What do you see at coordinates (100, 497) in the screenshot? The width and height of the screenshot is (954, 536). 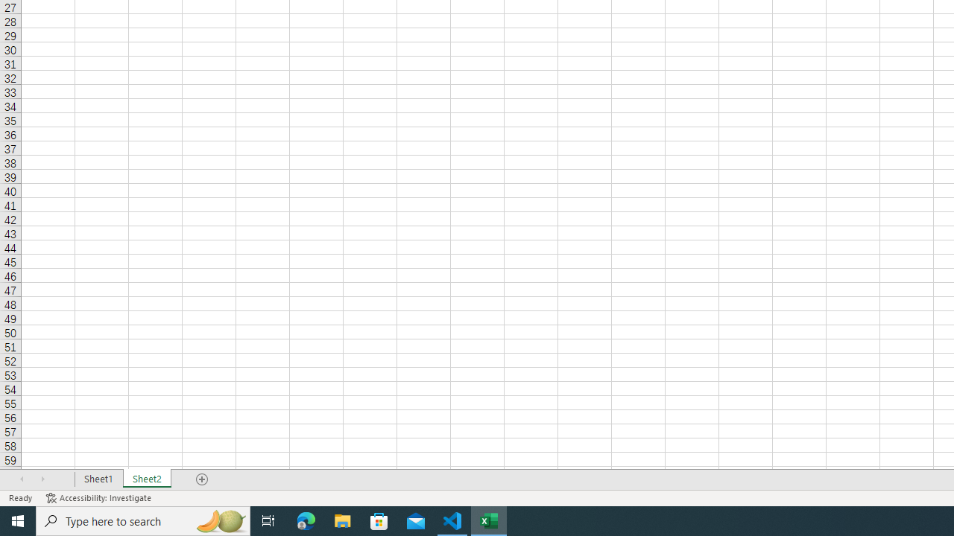 I see `Accessibility Checker Accessibility: Investigate` at bounding box center [100, 497].